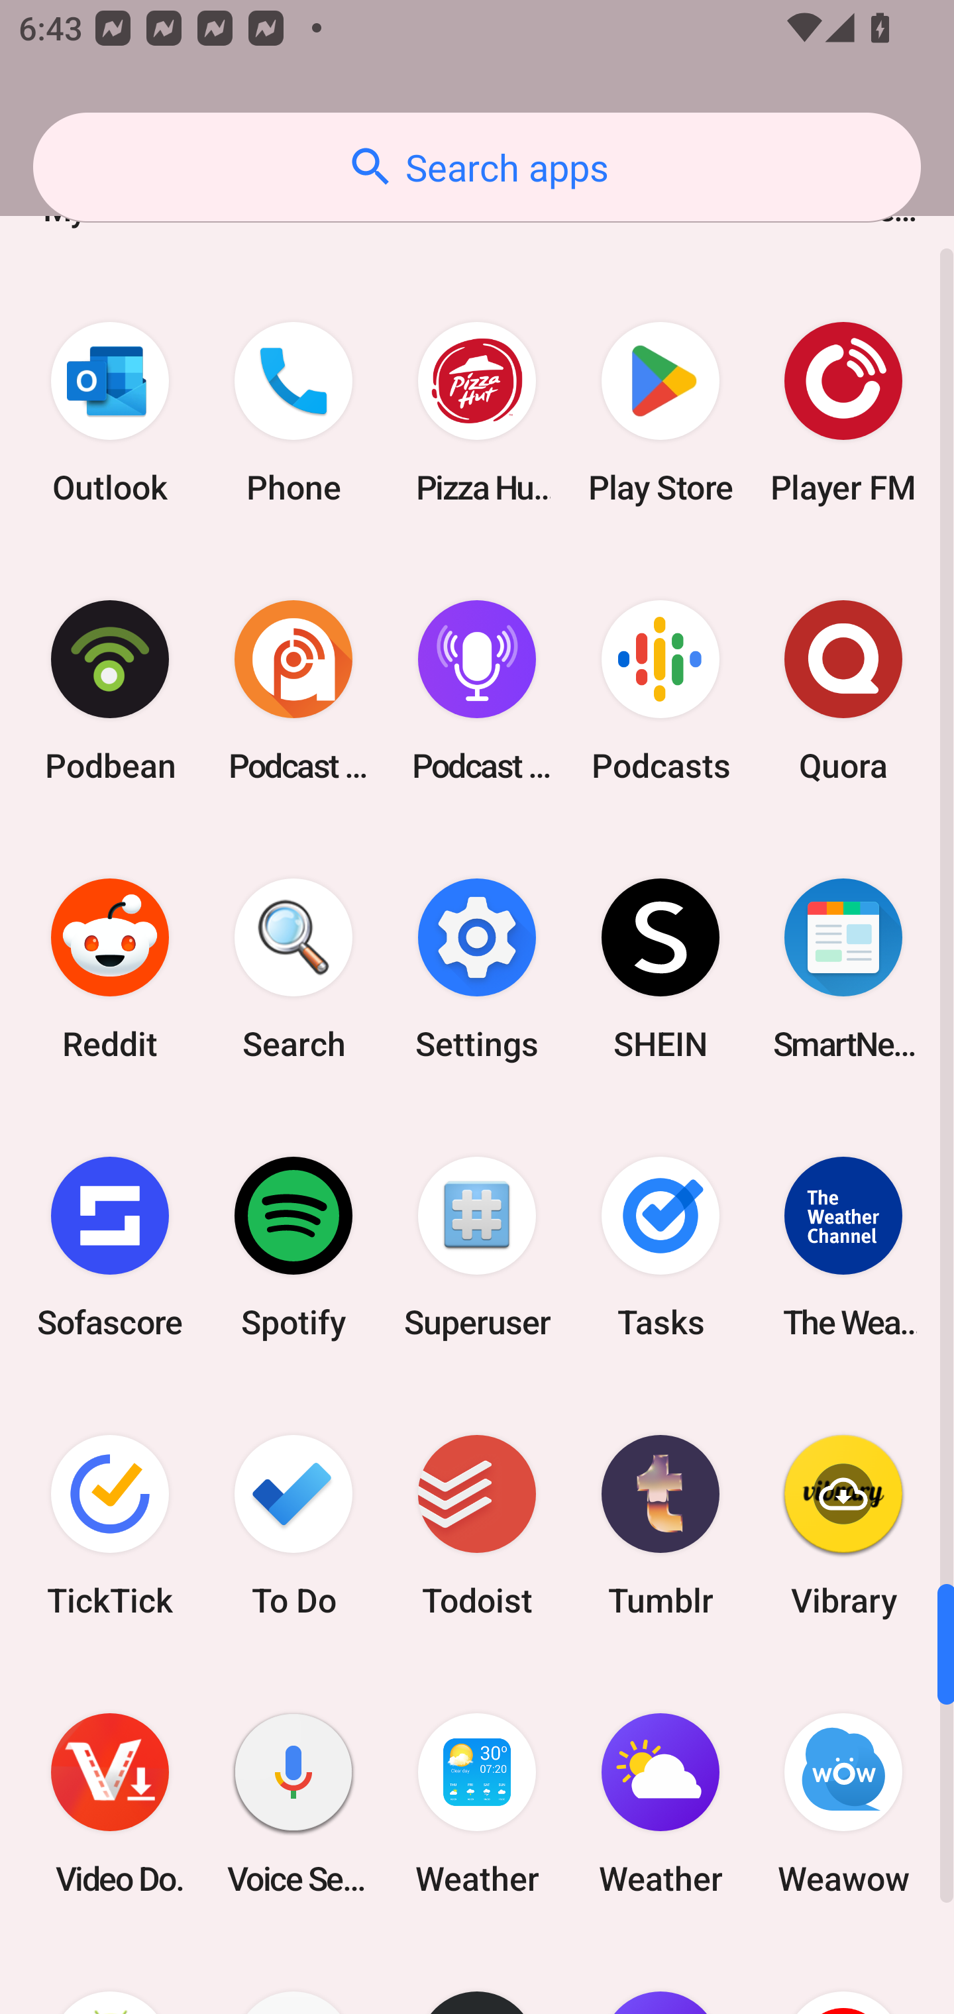 The width and height of the screenshot is (954, 2014). I want to click on Reddit, so click(110, 969).